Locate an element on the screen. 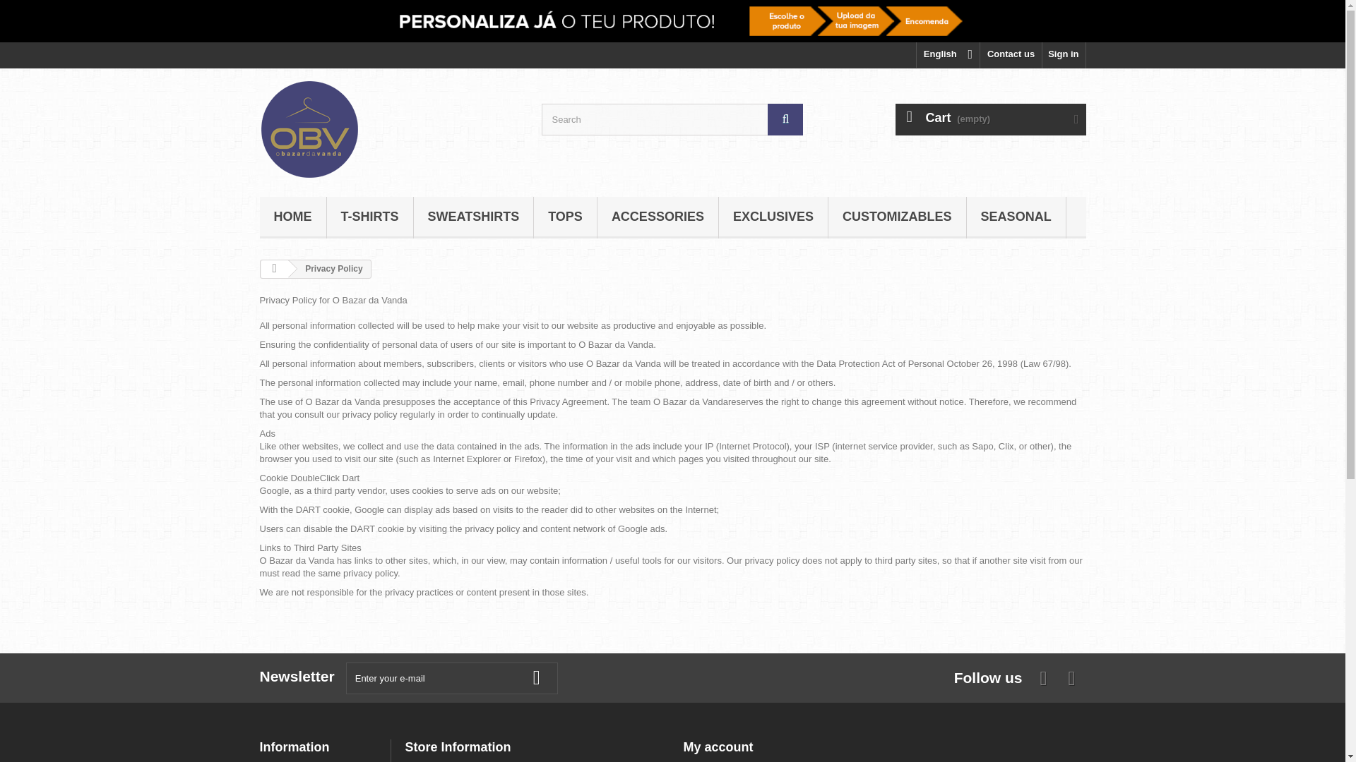 This screenshot has width=1356, height=762. HOME is located at coordinates (293, 217).